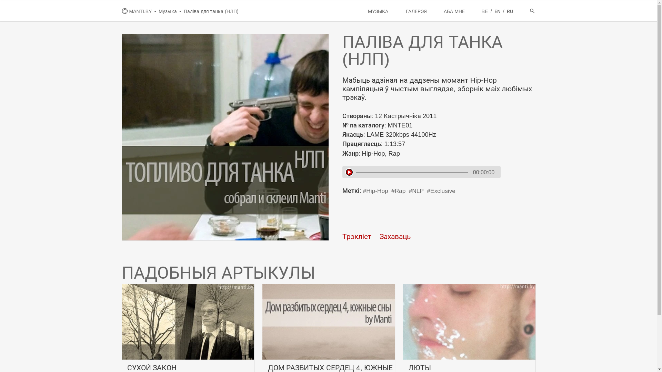 The height and width of the screenshot is (372, 662). I want to click on NLP, so click(417, 191).